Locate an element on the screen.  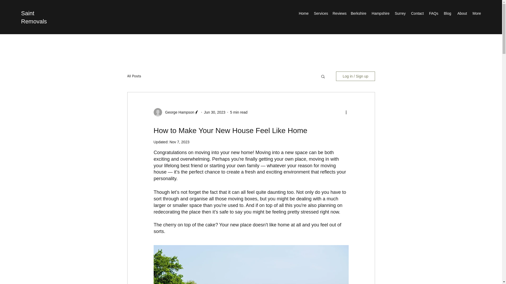
Jun 30, 2023 is located at coordinates (215, 112).